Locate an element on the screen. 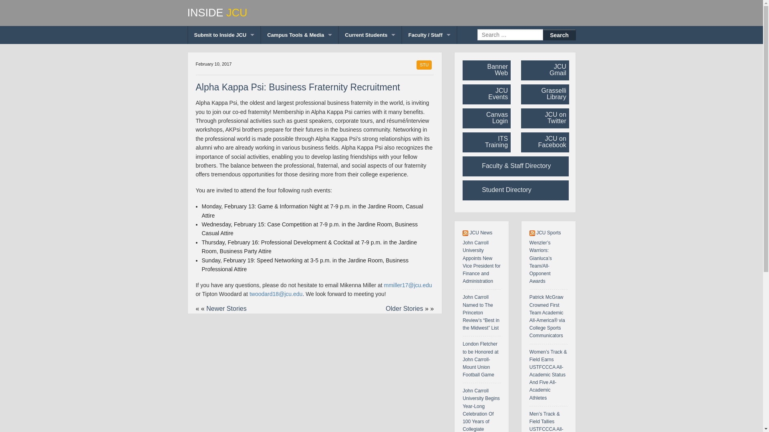 This screenshot has width=769, height=432. Search is located at coordinates (559, 35).